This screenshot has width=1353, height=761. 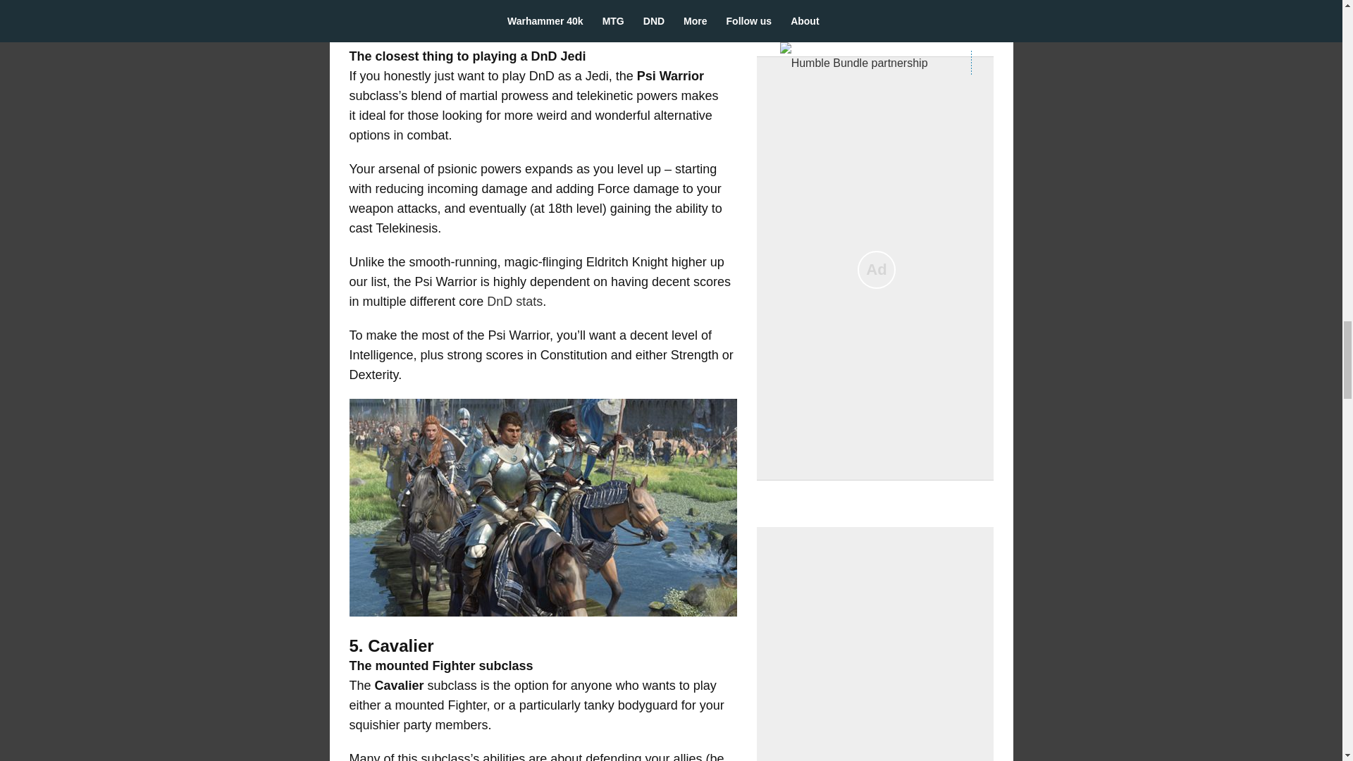 What do you see at coordinates (543, 507) in the screenshot?
I see `dnd-fighter-subclasses-mounted-fighters` at bounding box center [543, 507].